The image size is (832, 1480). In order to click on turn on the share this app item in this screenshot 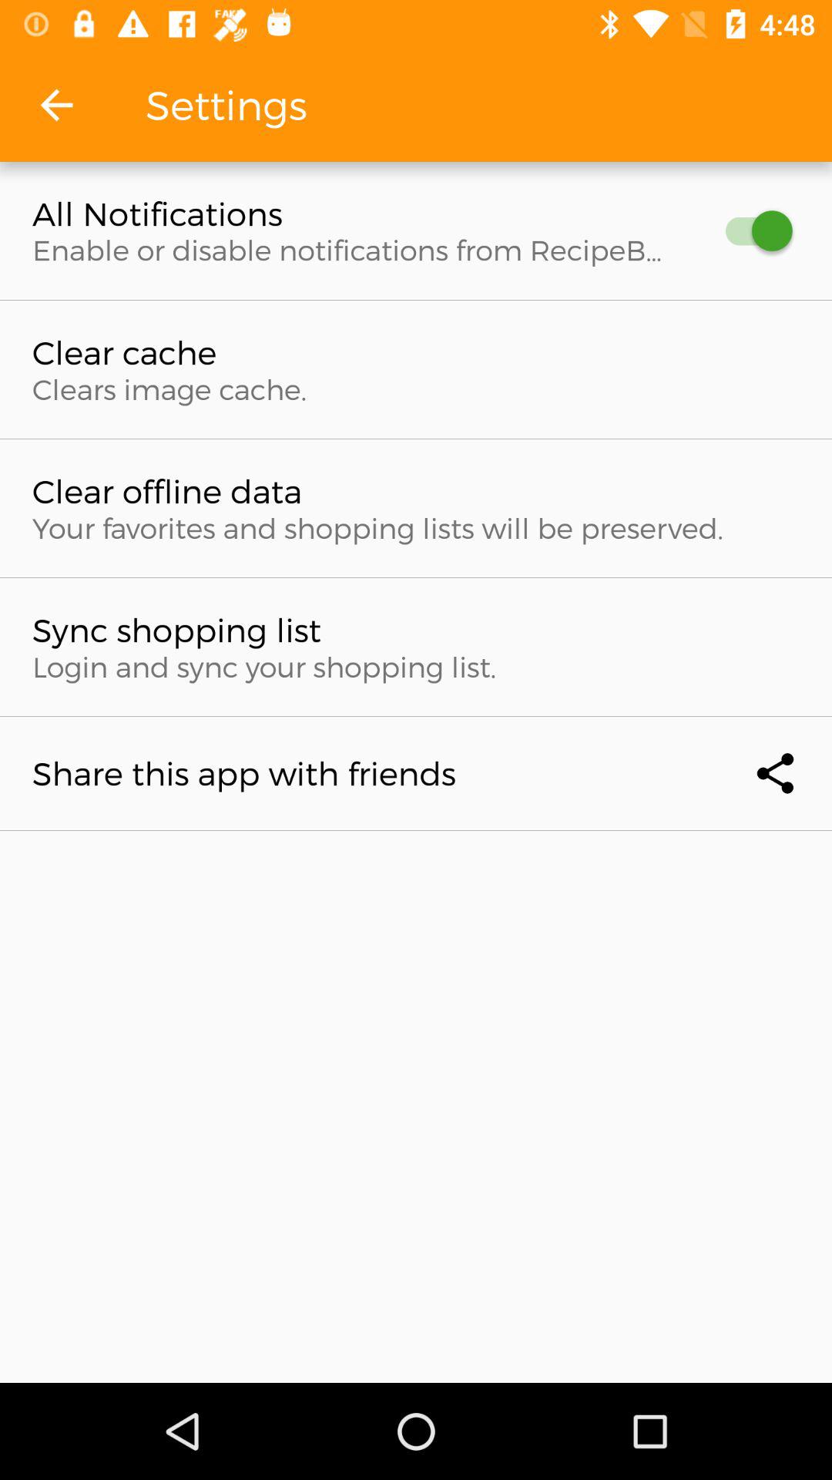, I will do `click(416, 774)`.